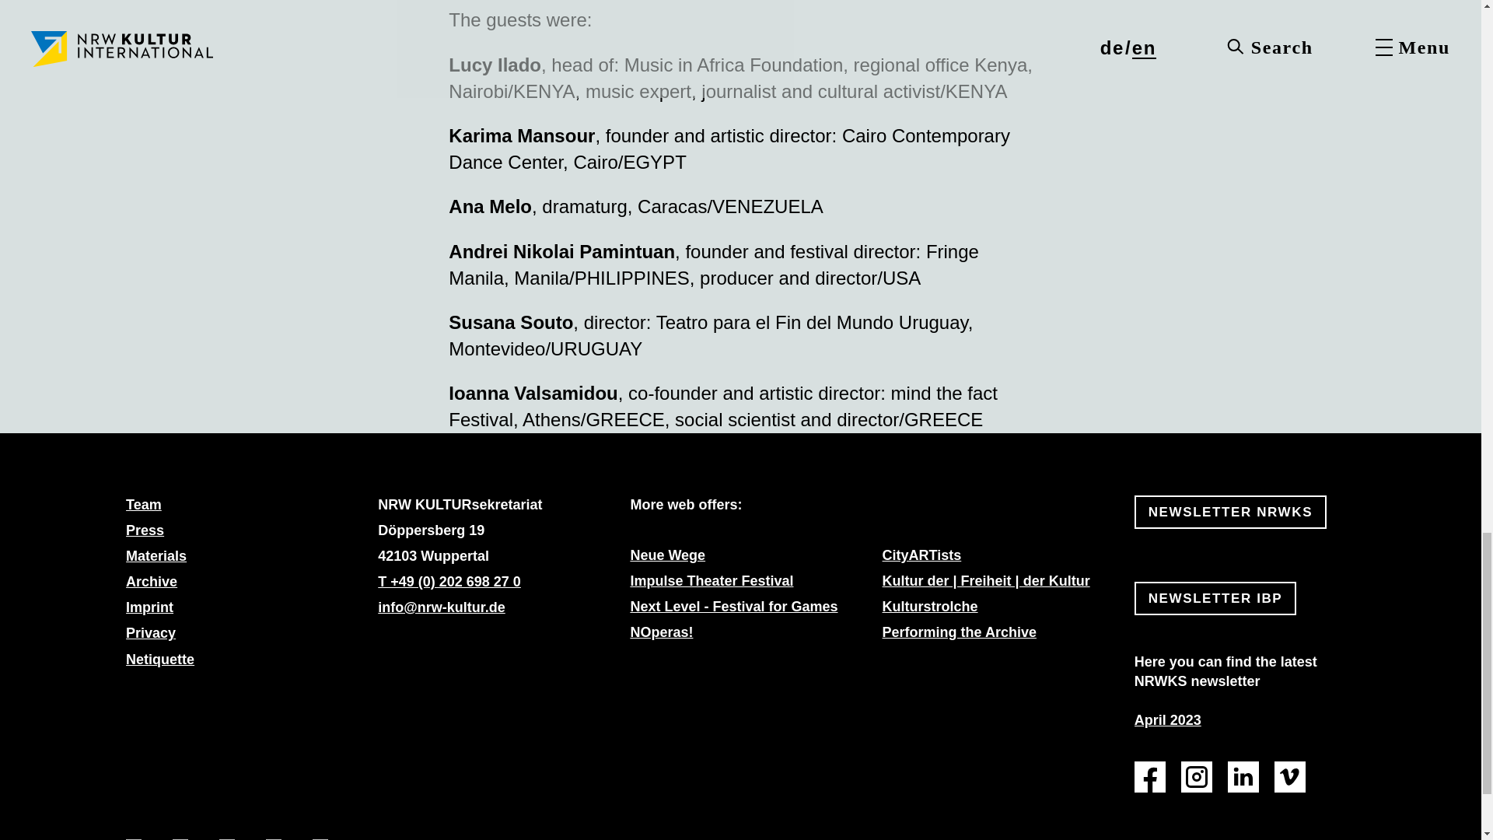  I want to click on NRW KULTURsekretariat auf Facebook, so click(1150, 776).